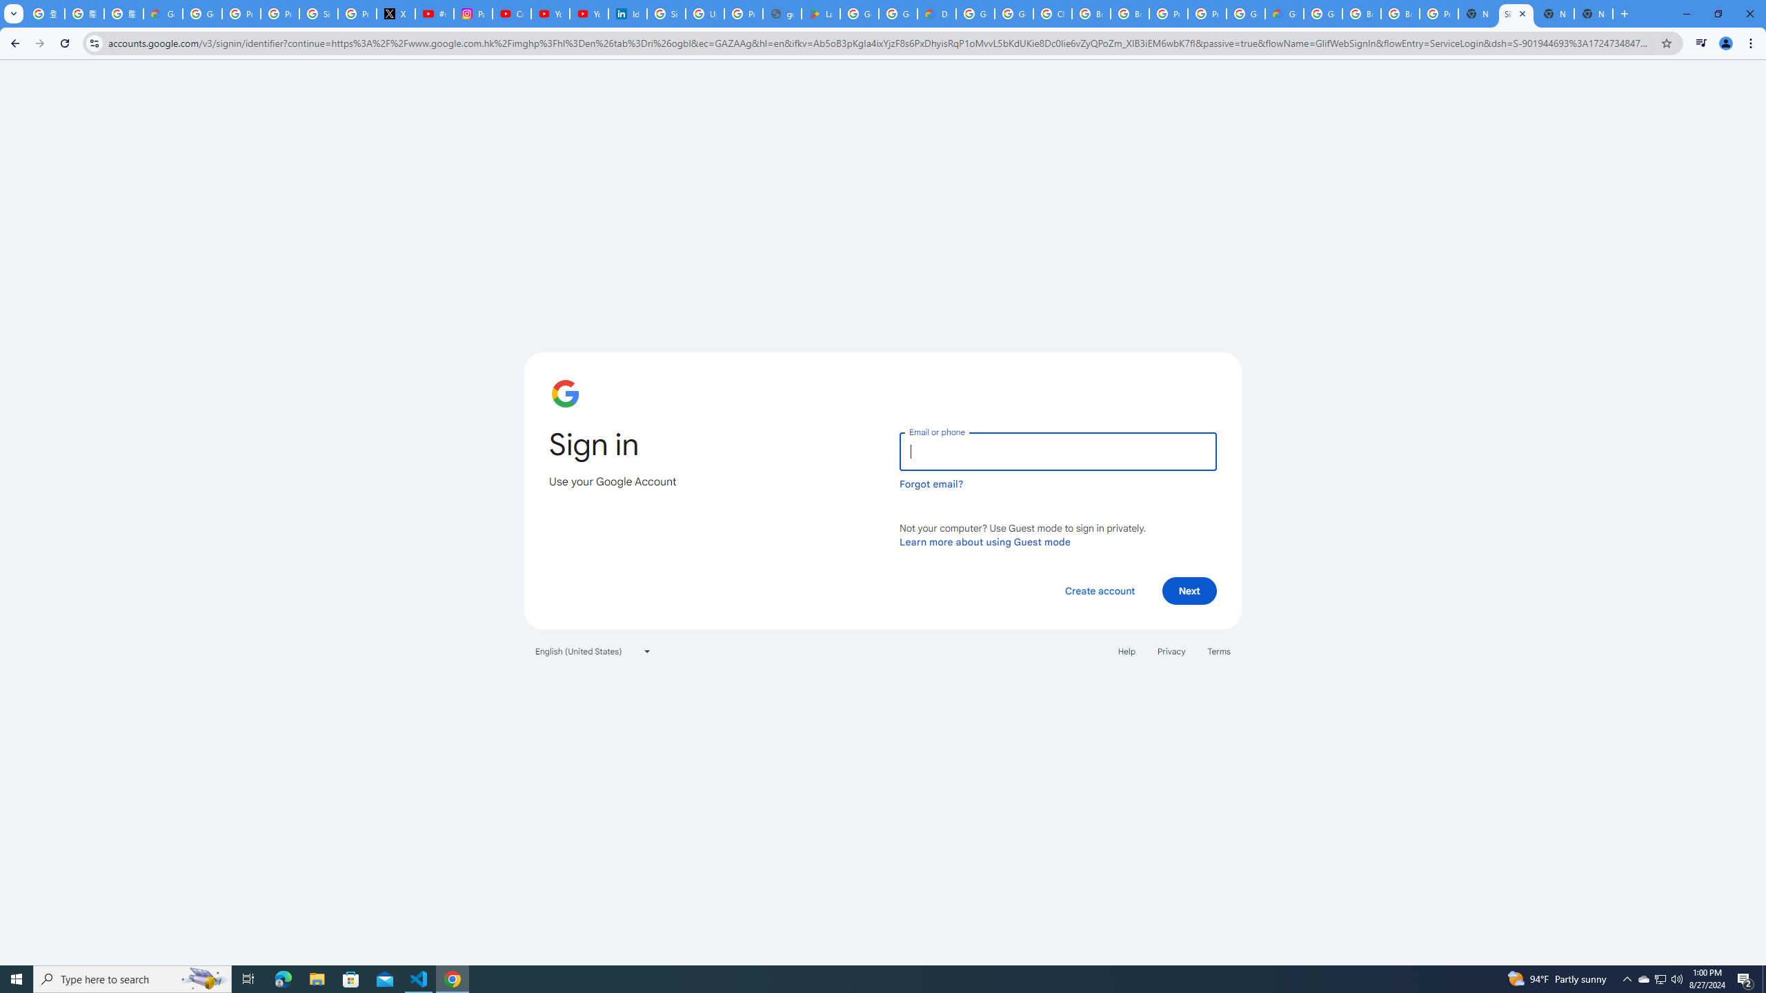 This screenshot has height=993, width=1766. I want to click on Google Cloud Privacy Notice, so click(163, 14).